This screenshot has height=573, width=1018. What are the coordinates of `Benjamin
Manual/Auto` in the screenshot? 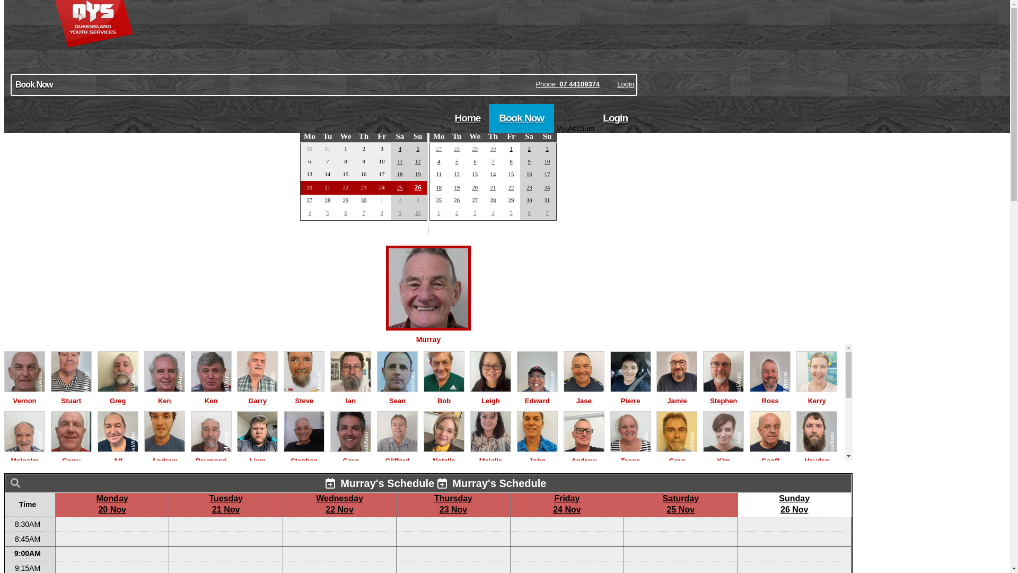 It's located at (71, 516).